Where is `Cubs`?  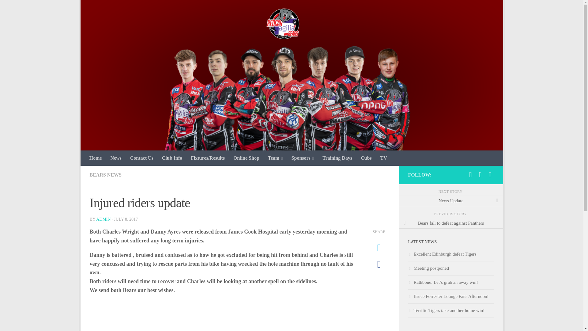 Cubs is located at coordinates (366, 158).